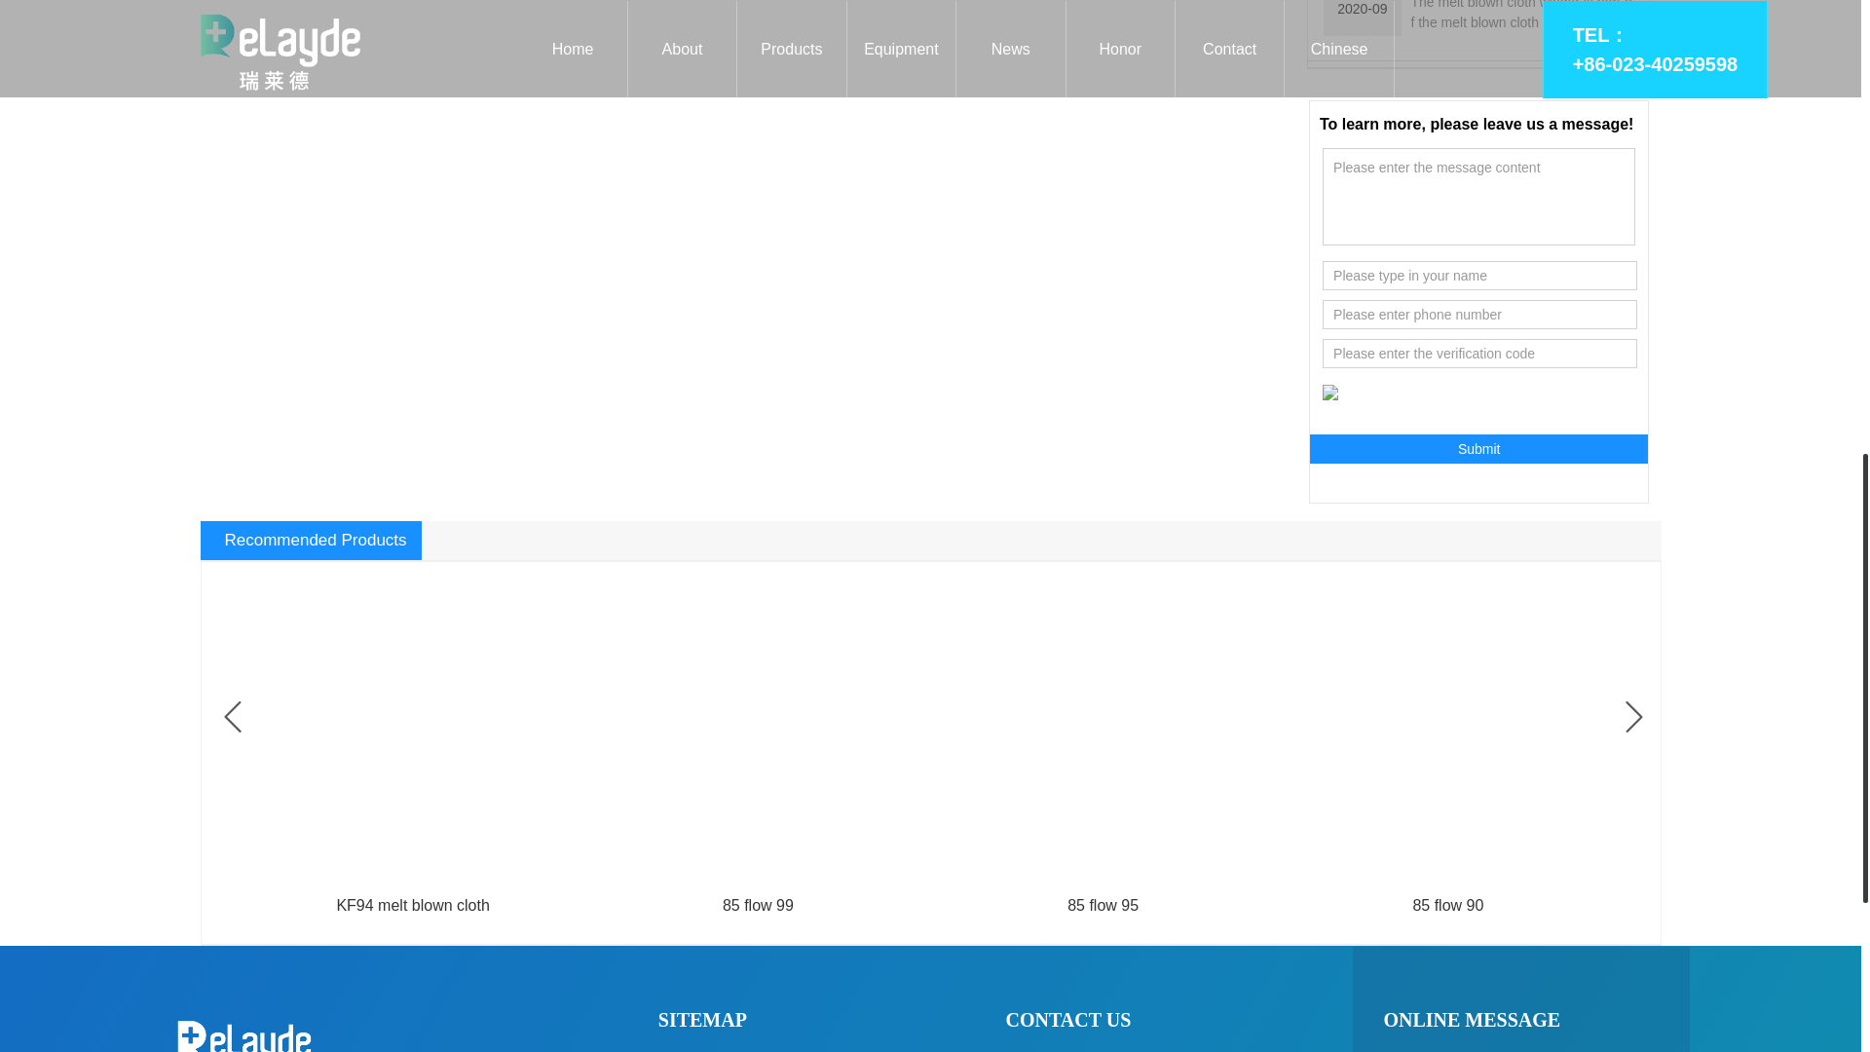 The image size is (1870, 1052). What do you see at coordinates (1330, 393) in the screenshot?
I see `relayde` at bounding box center [1330, 393].